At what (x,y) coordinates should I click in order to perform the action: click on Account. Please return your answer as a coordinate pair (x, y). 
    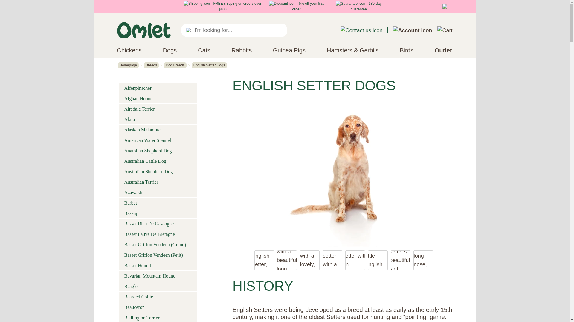
    Looking at the image, I should click on (413, 30).